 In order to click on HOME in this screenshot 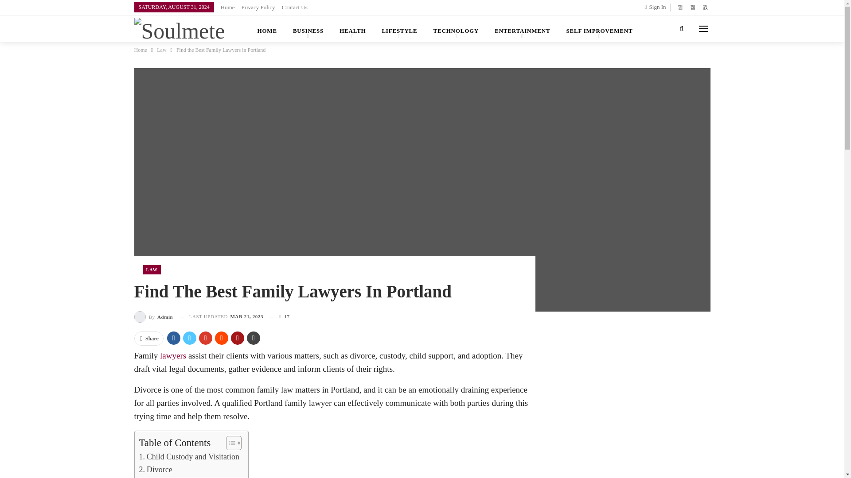, I will do `click(267, 28)`.